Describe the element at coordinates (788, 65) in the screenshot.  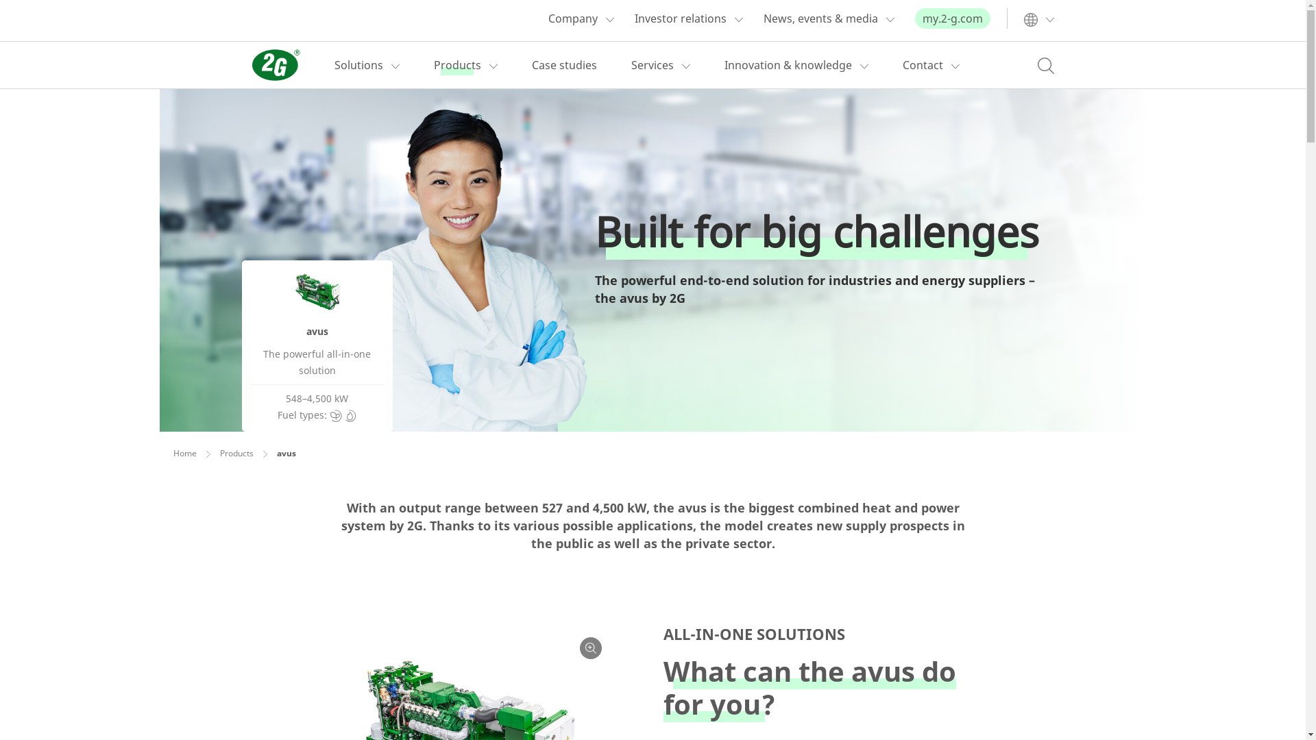
I see `Innovation & knowledge` at that location.